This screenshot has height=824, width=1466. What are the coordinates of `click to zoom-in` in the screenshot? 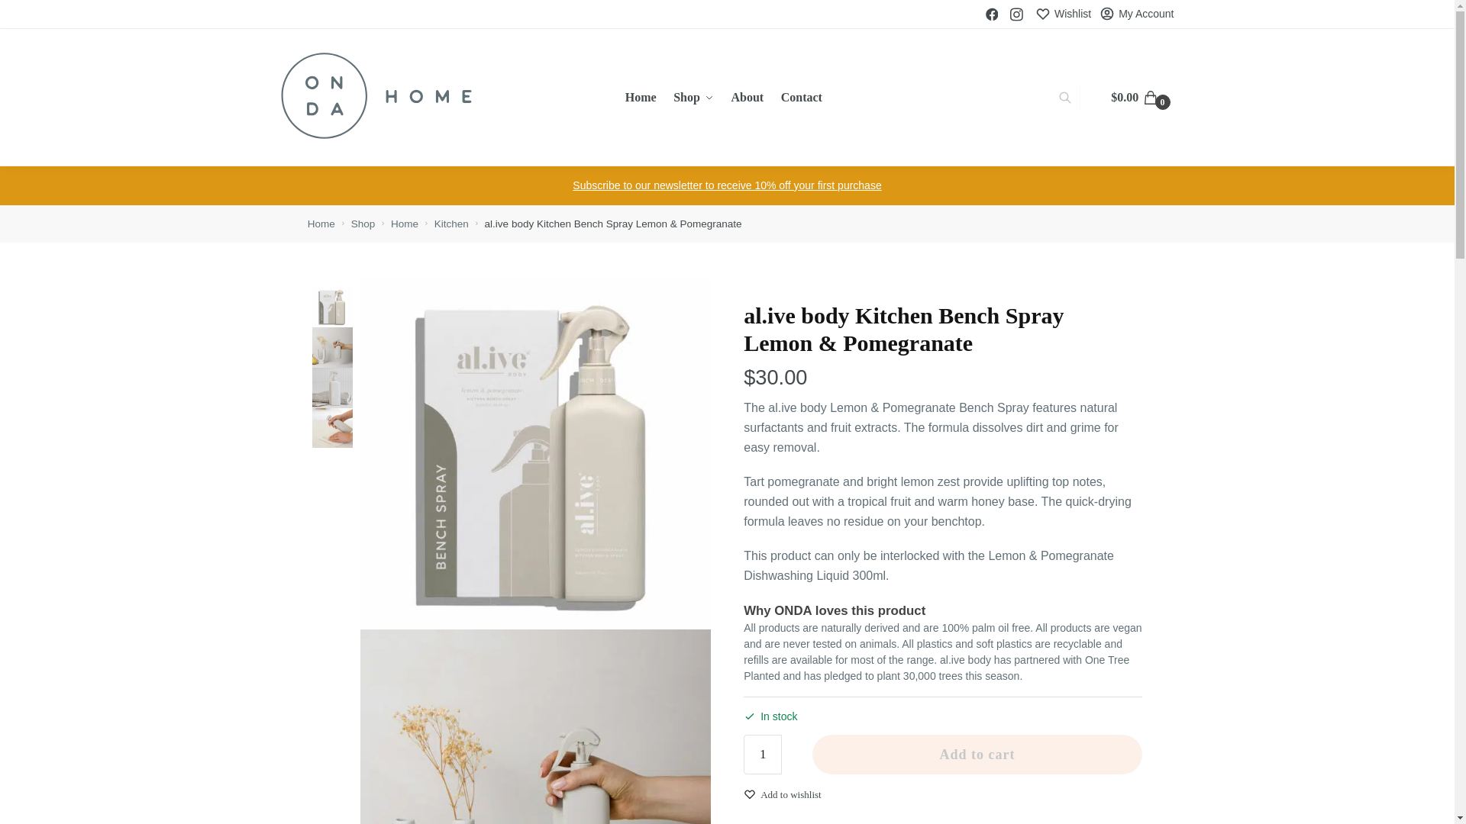 It's located at (536, 726).